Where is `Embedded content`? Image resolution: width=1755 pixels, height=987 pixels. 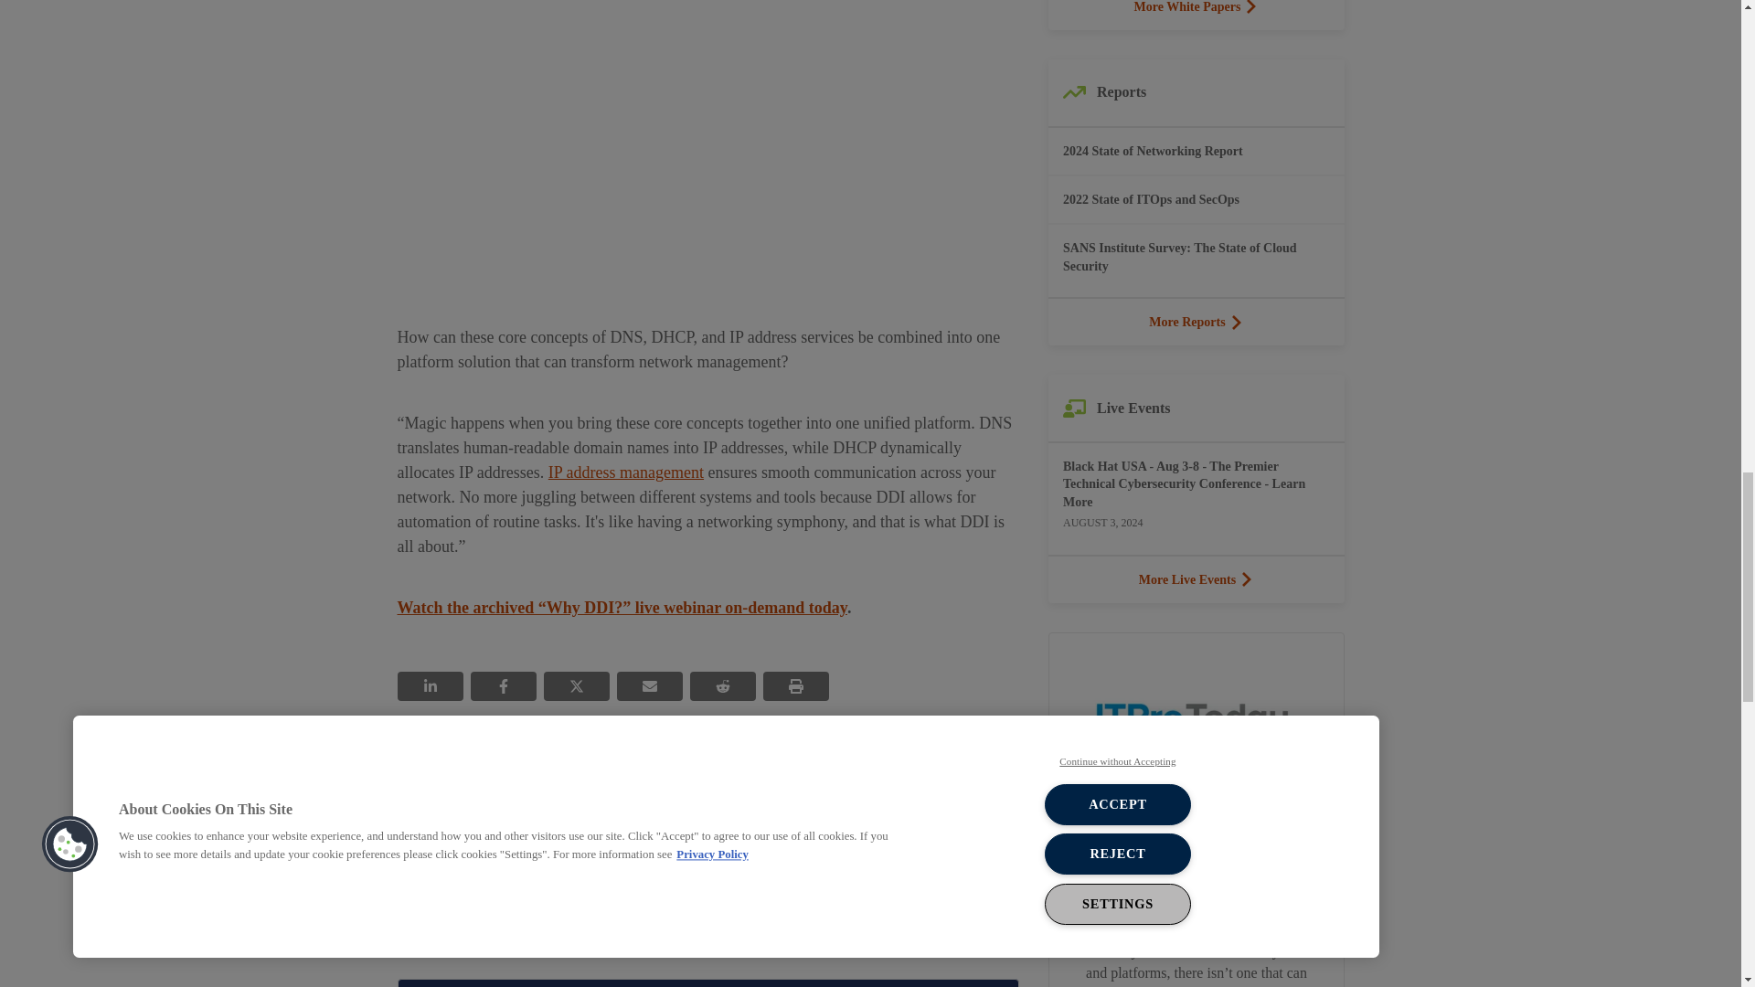 Embedded content is located at coordinates (707, 144).